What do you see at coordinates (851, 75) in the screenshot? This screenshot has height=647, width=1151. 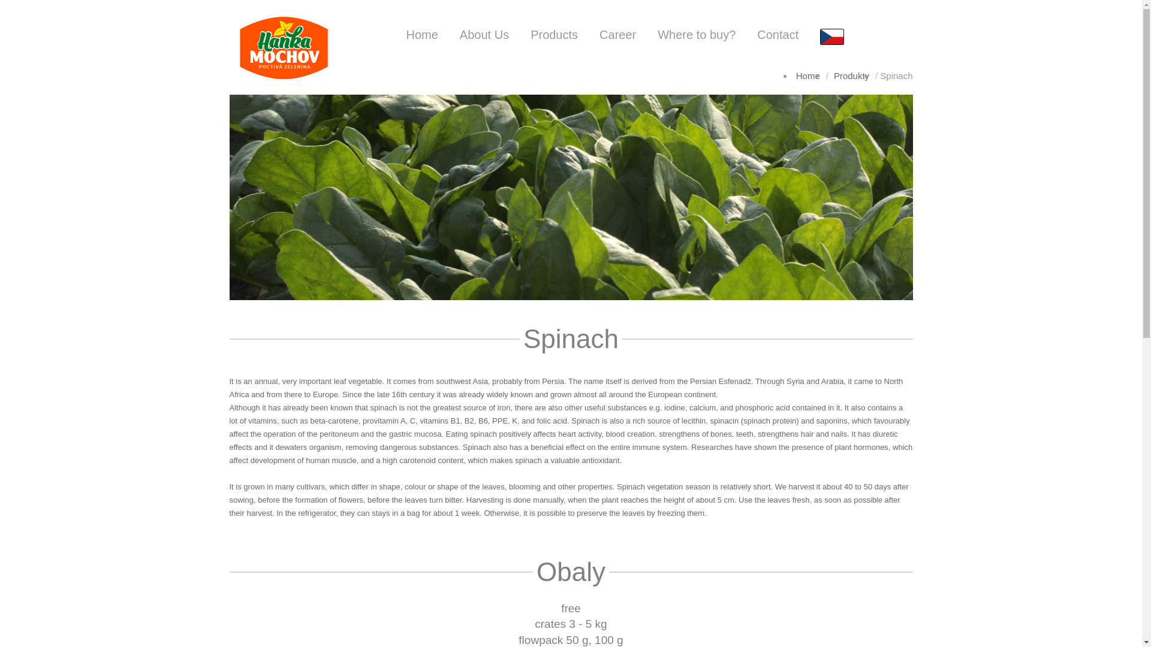 I see `Produkty` at bounding box center [851, 75].